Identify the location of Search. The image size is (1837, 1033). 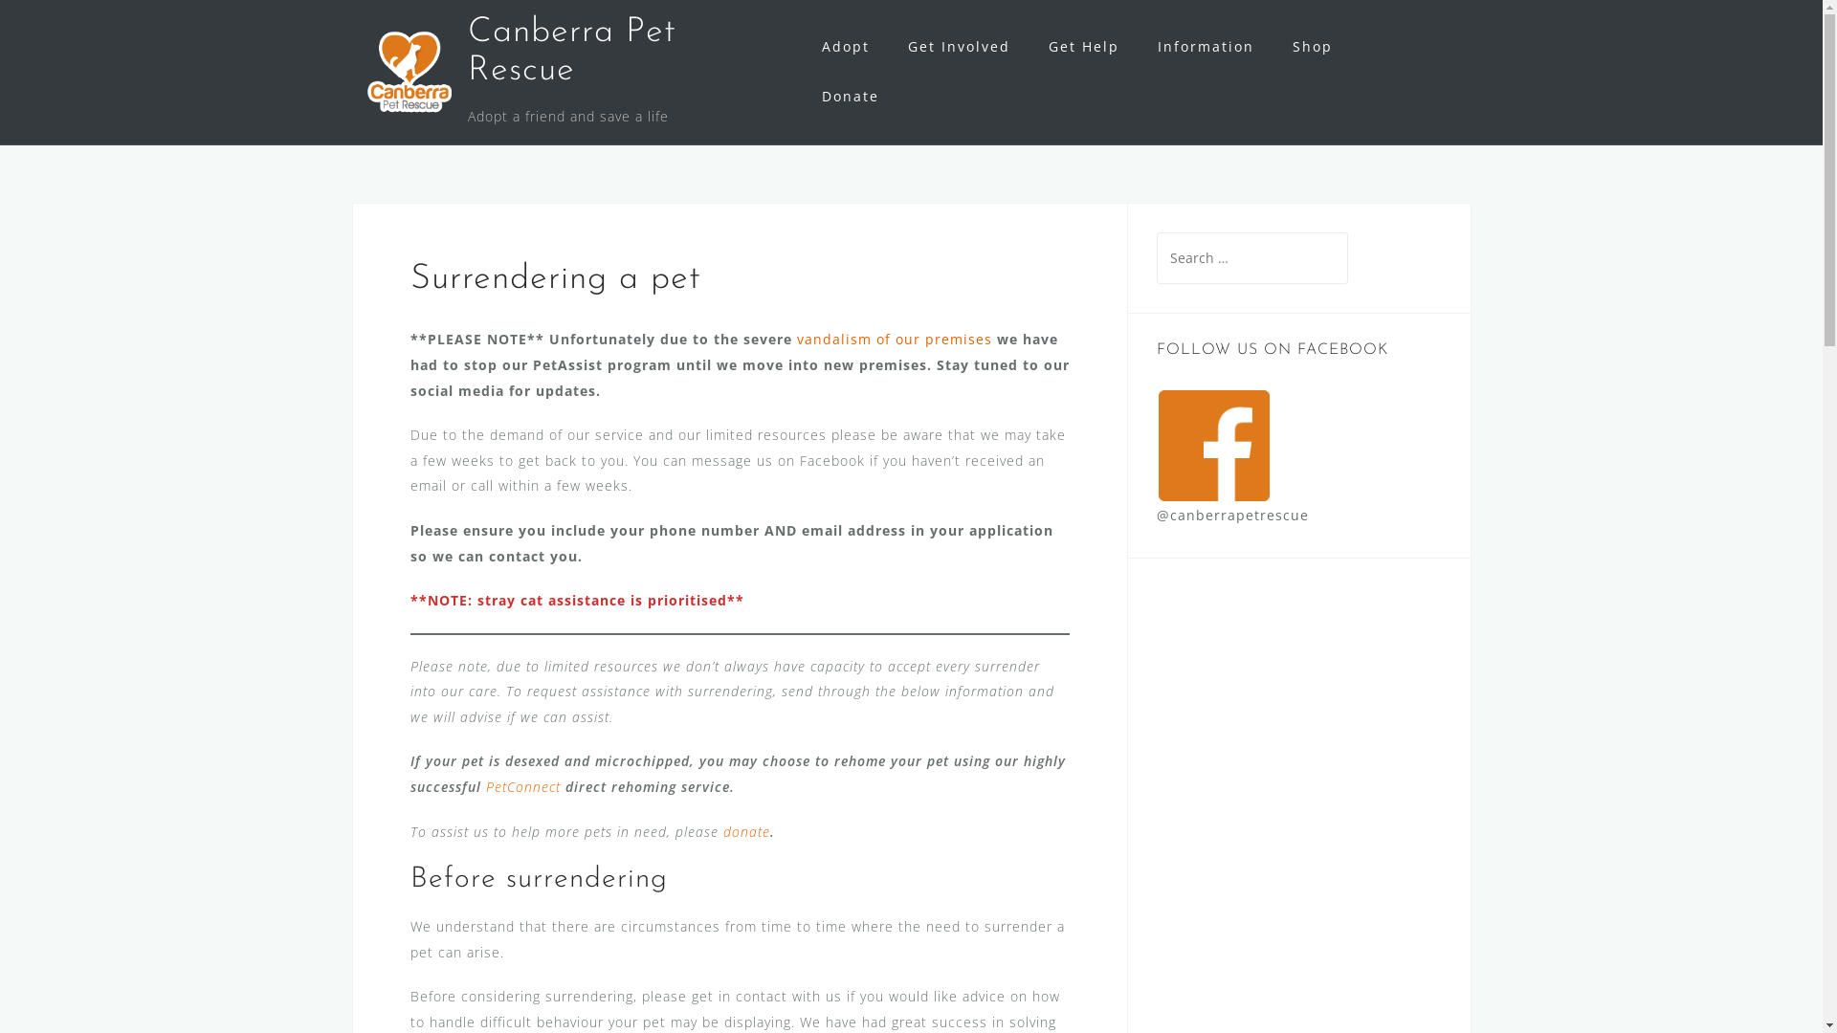
(65, 25).